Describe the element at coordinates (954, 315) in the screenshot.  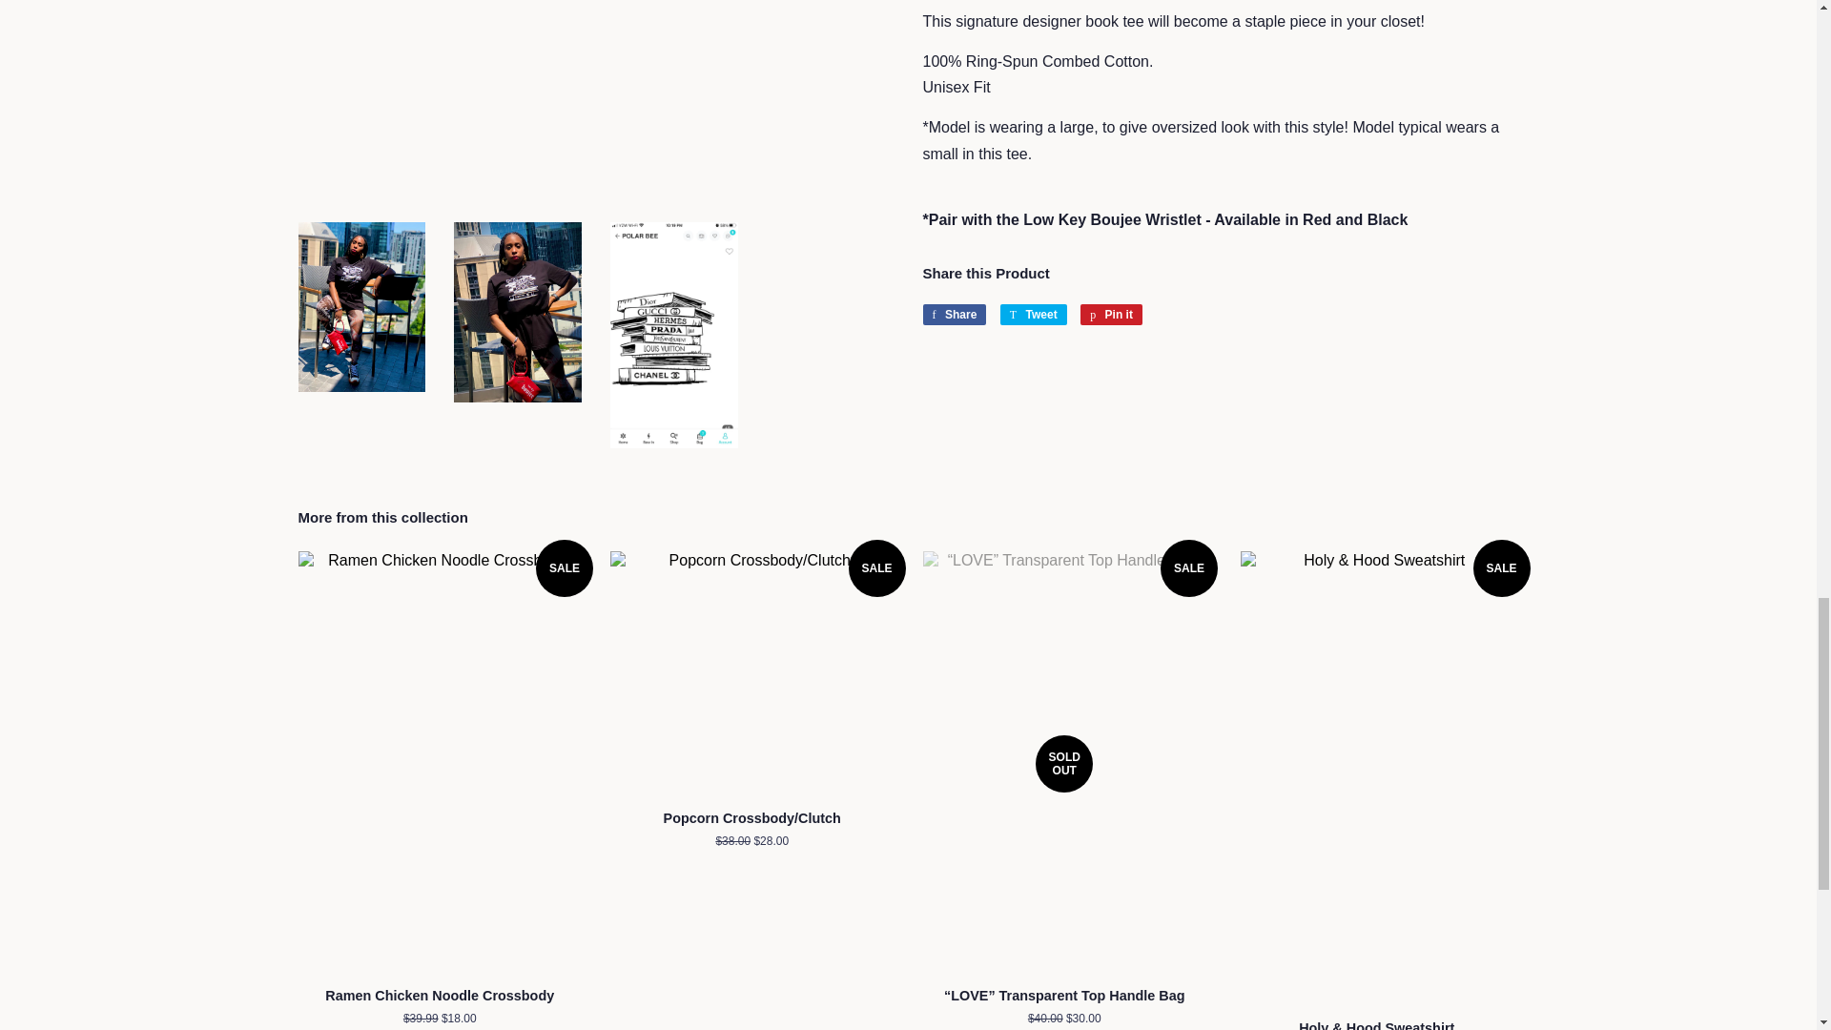
I see `Share on Facebook` at that location.